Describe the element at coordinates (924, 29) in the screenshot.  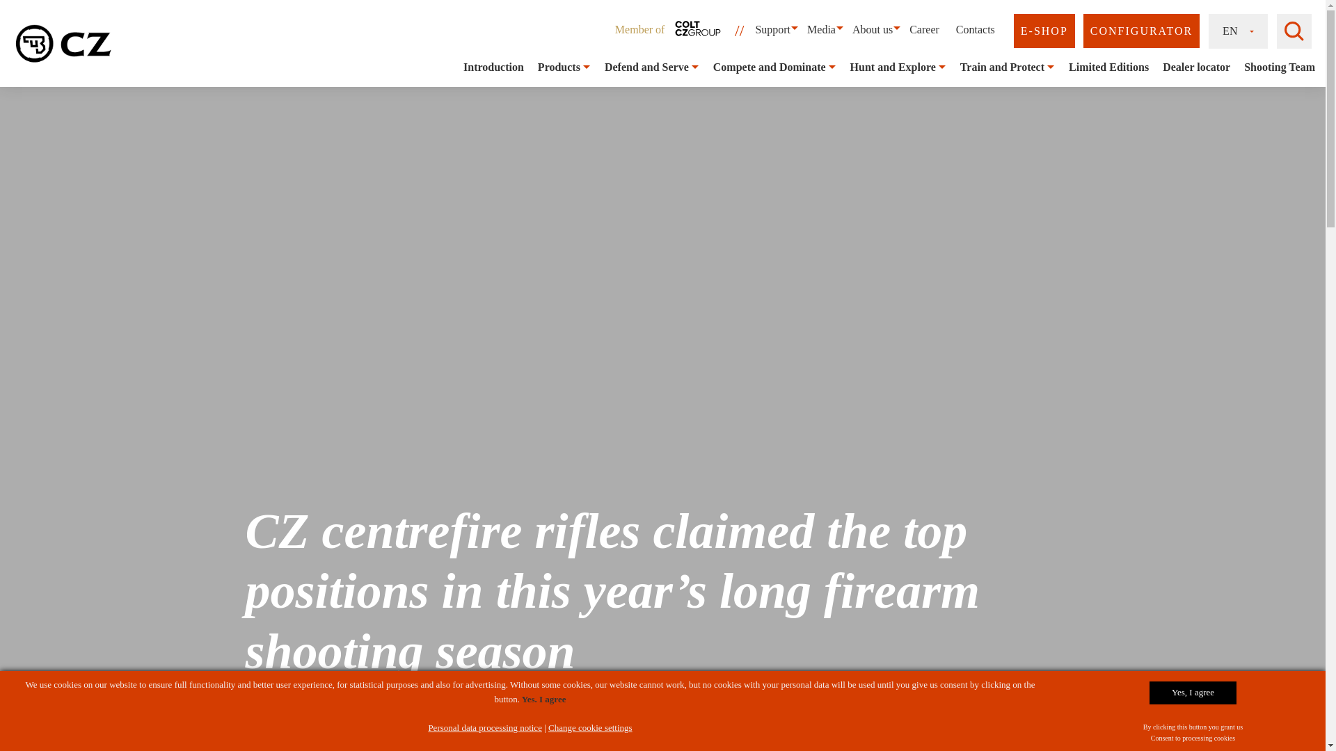
I see `Career` at that location.